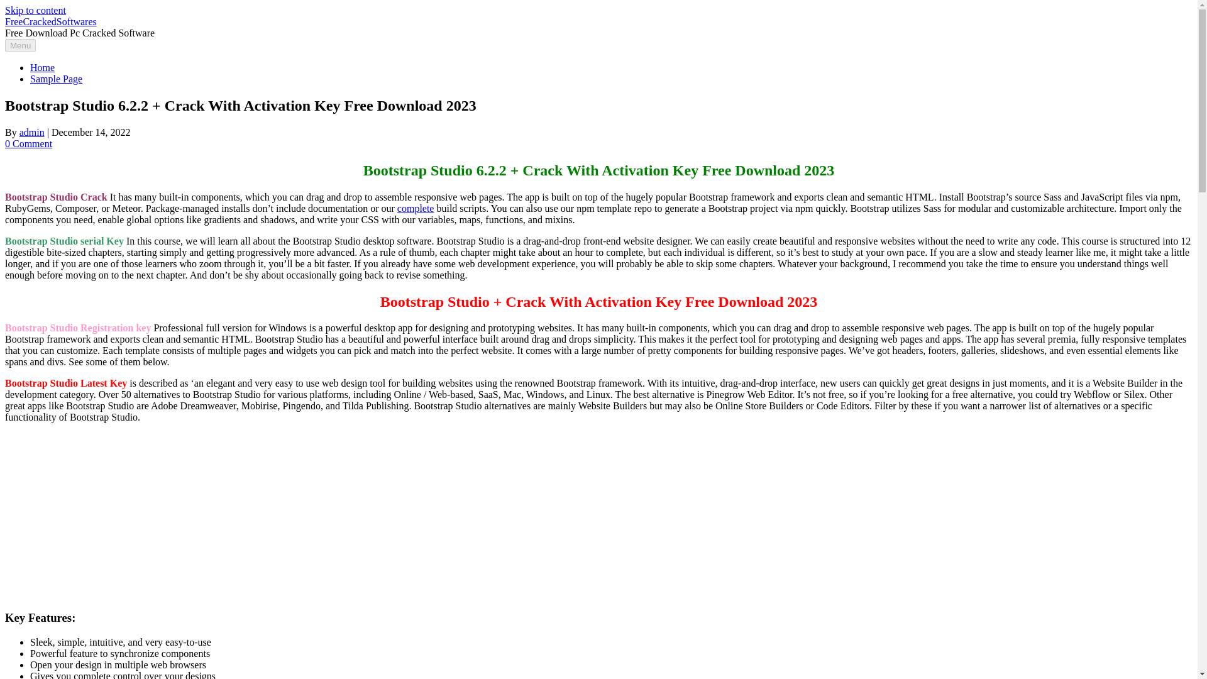  Describe the element at coordinates (35, 10) in the screenshot. I see `Skip to content` at that location.